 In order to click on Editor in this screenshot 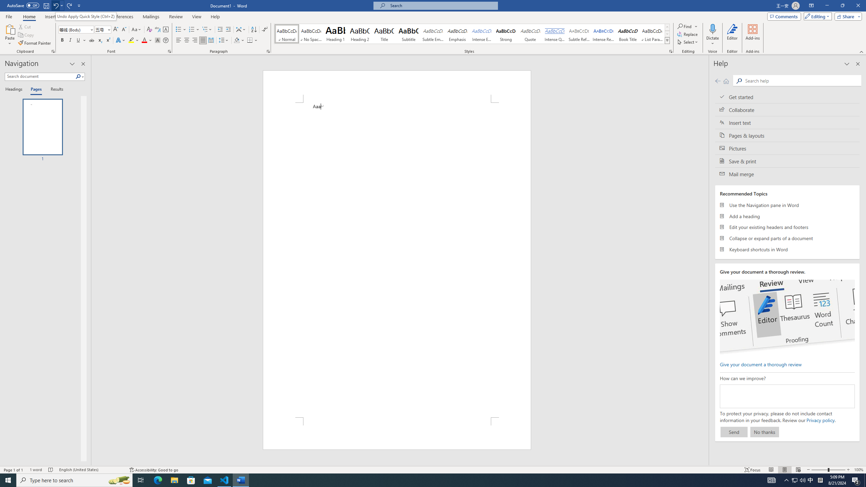, I will do `click(733, 35)`.